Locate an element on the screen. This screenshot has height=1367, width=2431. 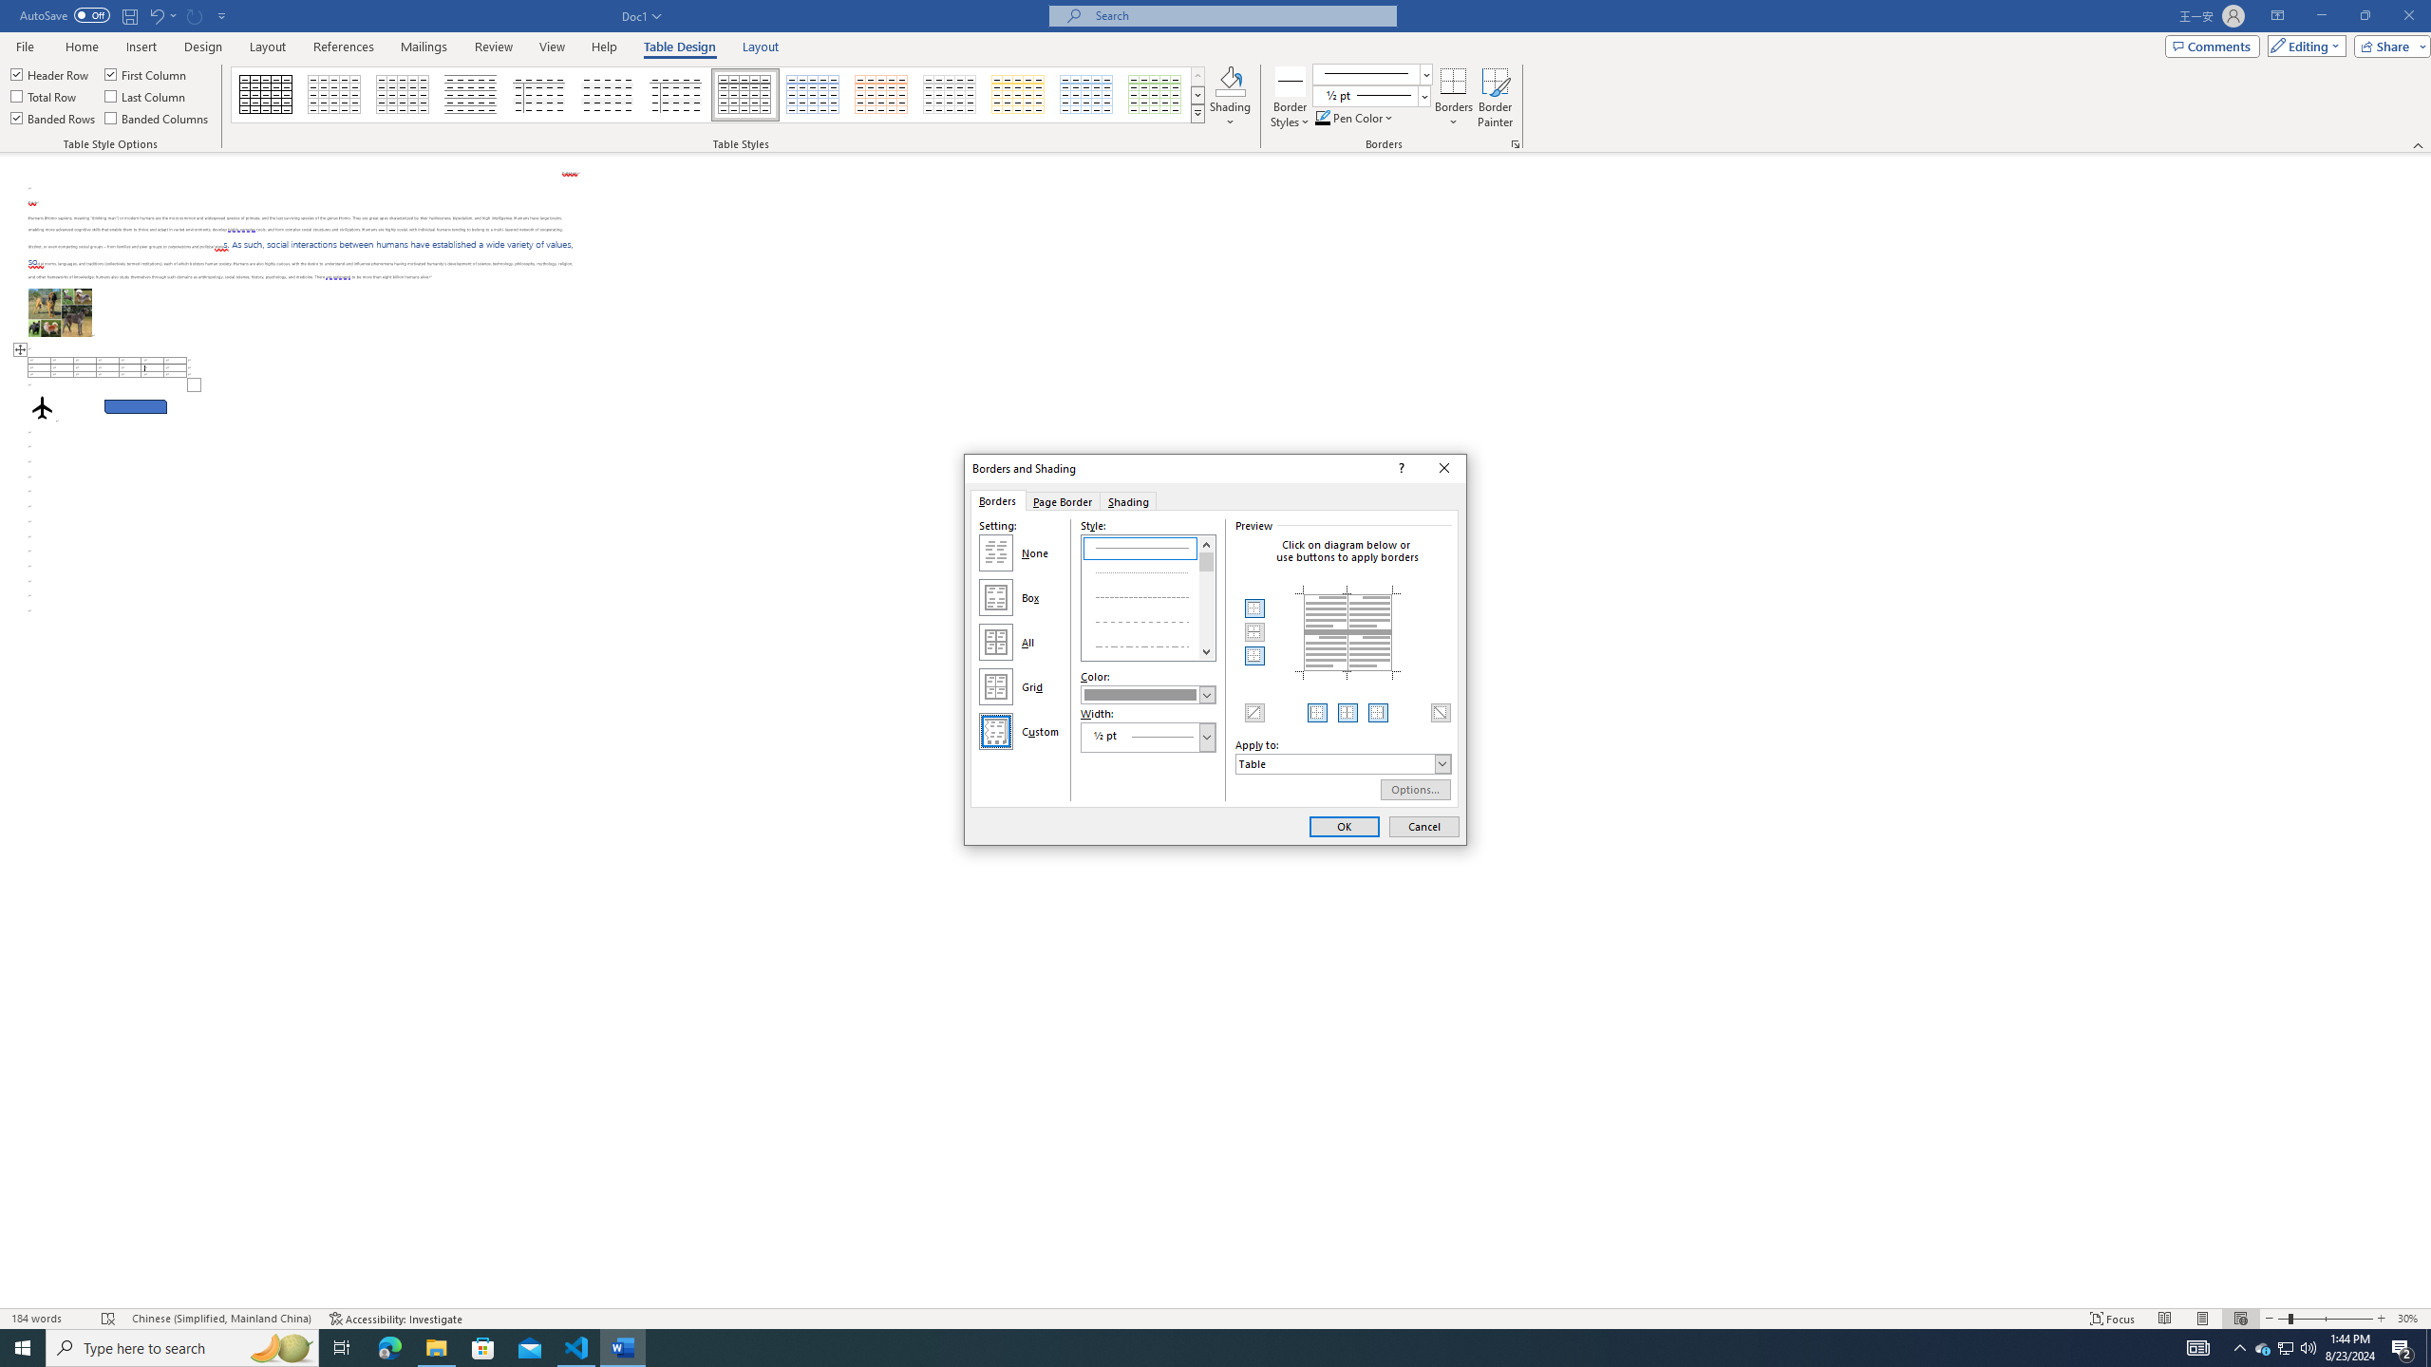
Task View is located at coordinates (342, 1348).